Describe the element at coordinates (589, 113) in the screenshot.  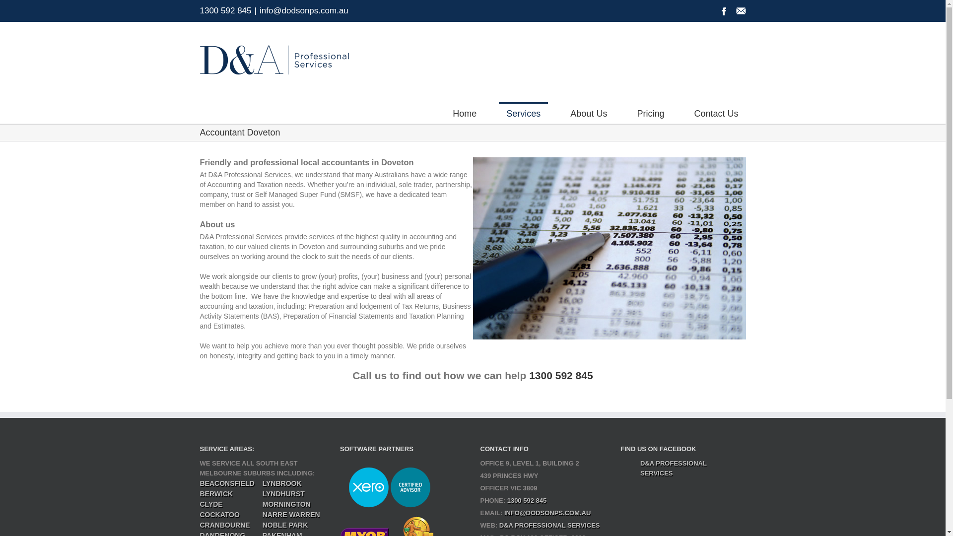
I see `About Us` at that location.